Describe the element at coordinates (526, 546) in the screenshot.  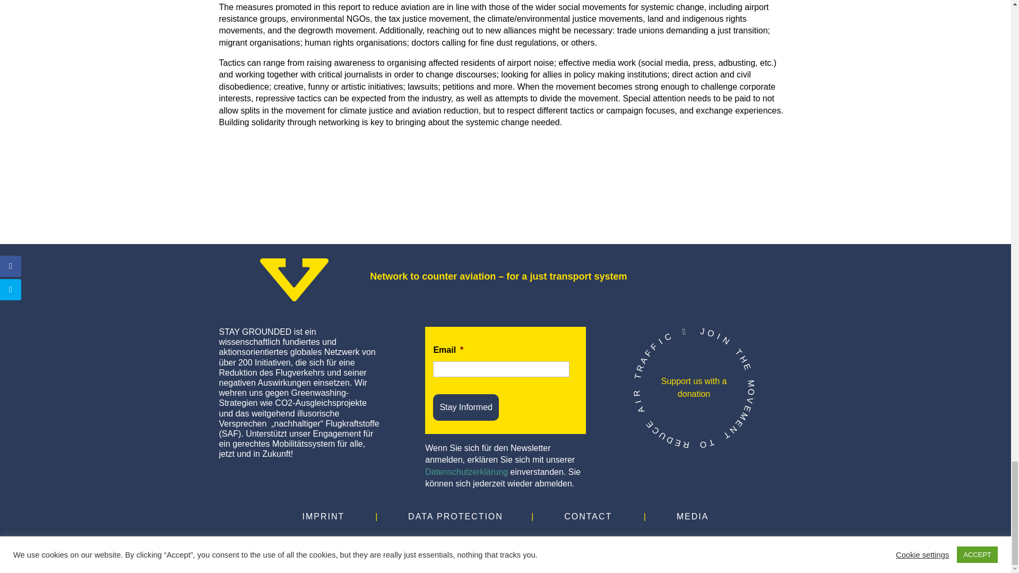
I see `Folge auf dbdb-mastodon` at that location.